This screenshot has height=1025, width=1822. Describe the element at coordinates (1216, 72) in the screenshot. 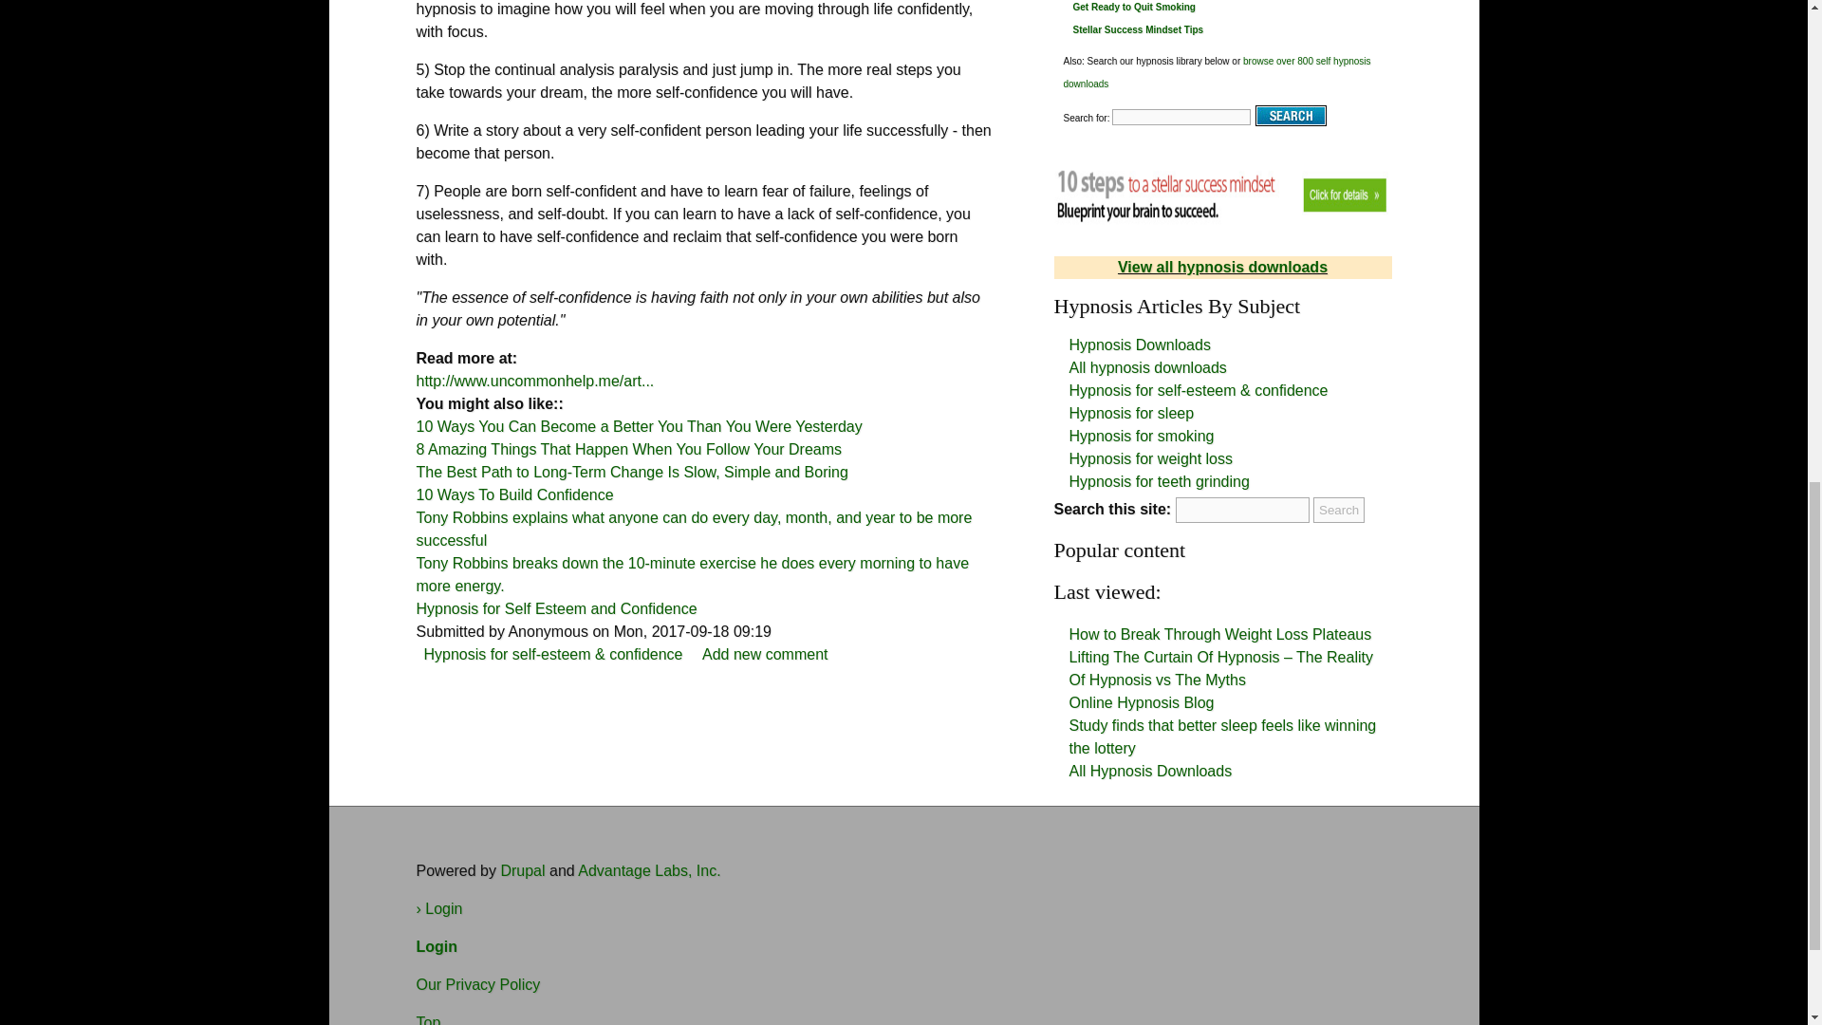

I see `browse over 800 self hypnosis downloads` at that location.